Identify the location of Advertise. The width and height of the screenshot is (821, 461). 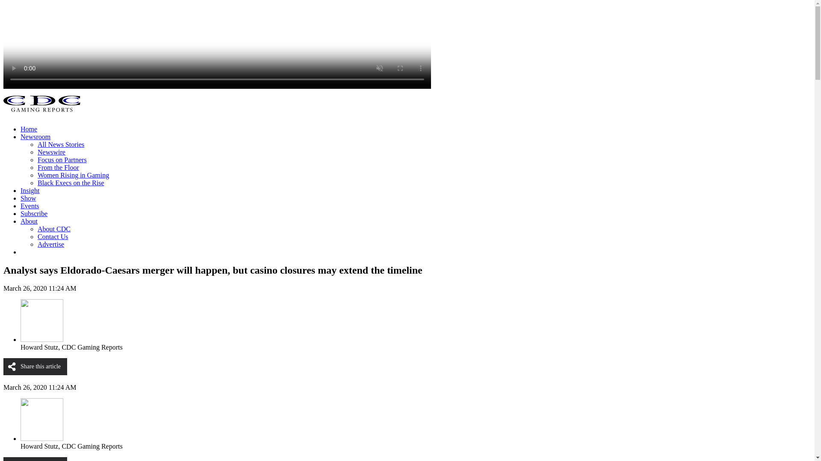
(50, 244).